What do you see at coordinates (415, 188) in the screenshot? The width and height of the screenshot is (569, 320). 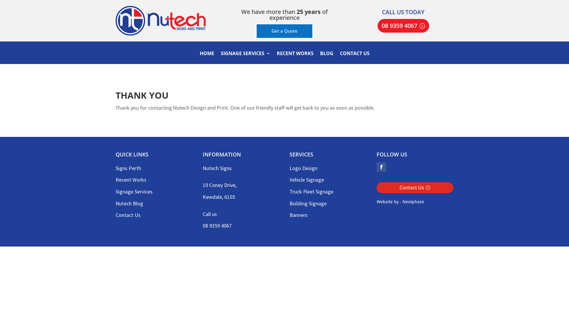 I see `Contact Us` at bounding box center [415, 188].